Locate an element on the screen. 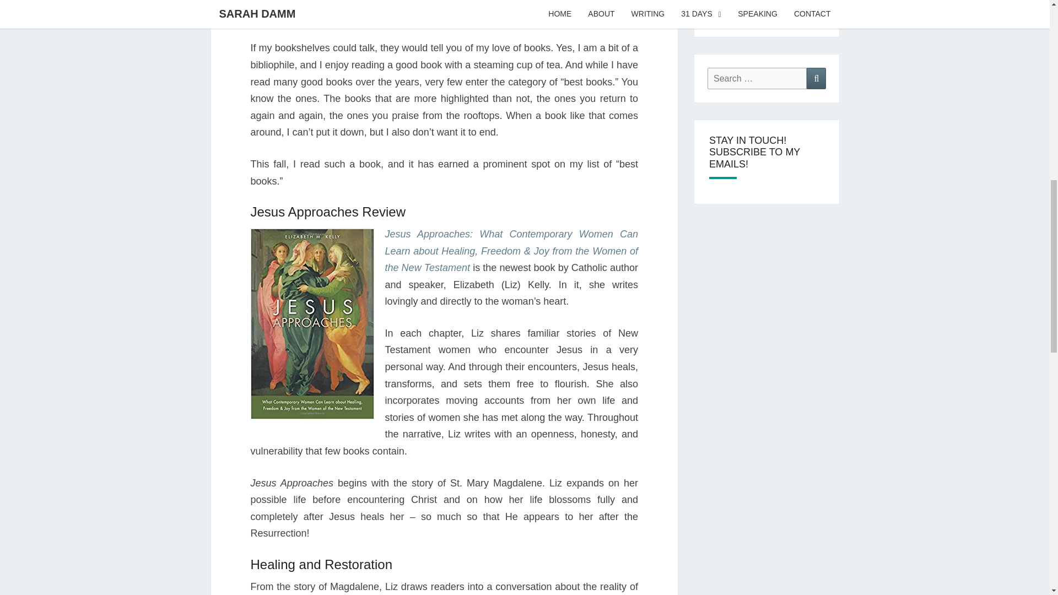 The width and height of the screenshot is (1058, 595). 6:12 pm is located at coordinates (431, 11).